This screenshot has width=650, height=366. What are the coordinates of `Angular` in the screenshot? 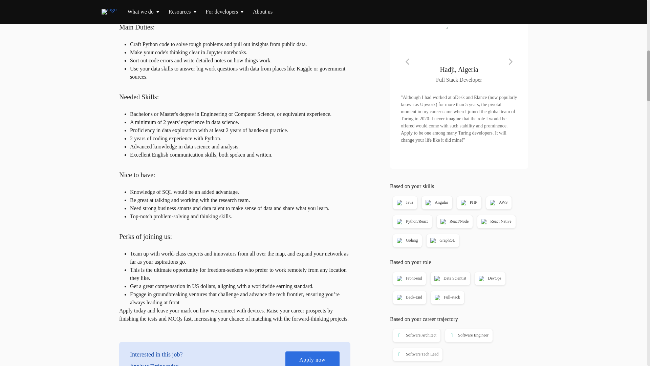 It's located at (436, 203).